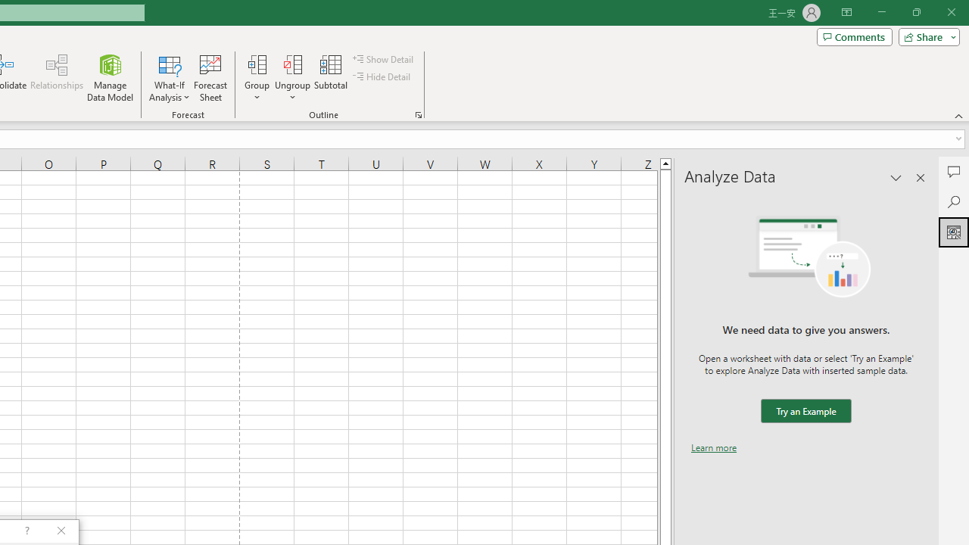  I want to click on We need data to give you answers. Try an Example, so click(805, 412).